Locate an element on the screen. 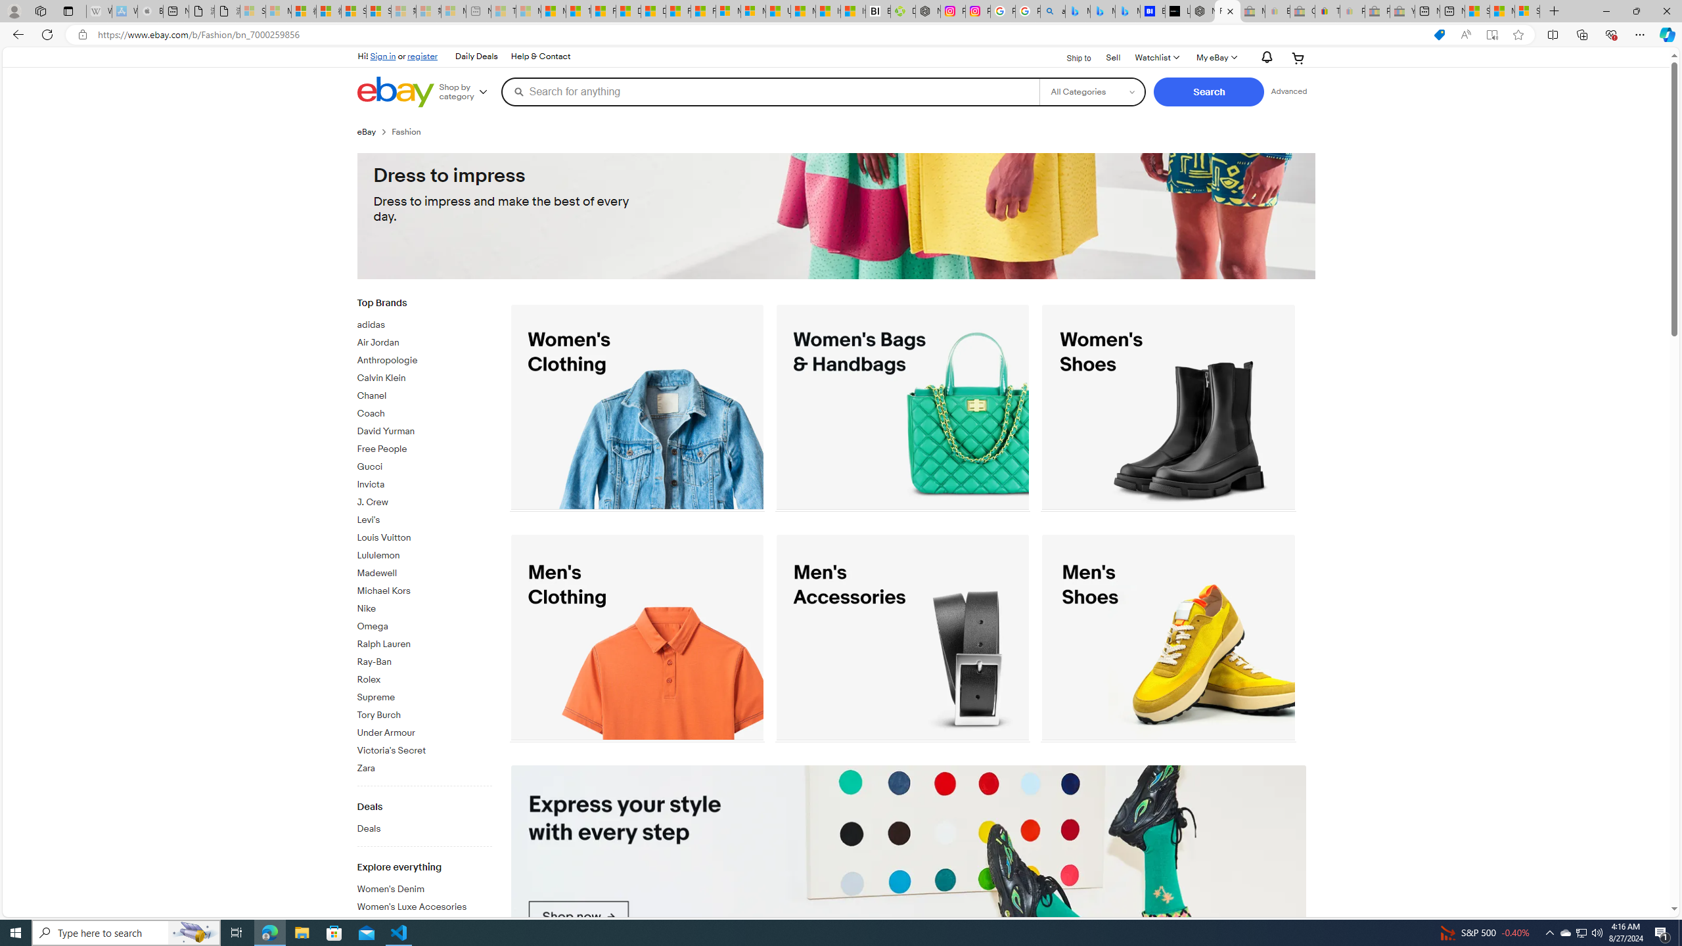  Ship to is located at coordinates (1070, 58).